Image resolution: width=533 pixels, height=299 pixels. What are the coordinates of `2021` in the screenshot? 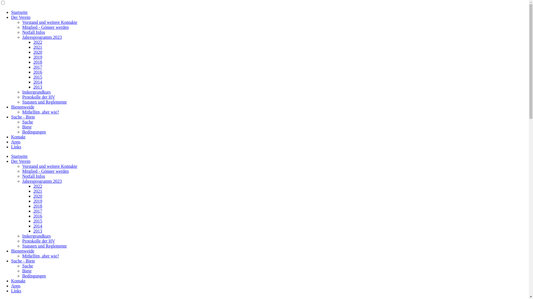 It's located at (38, 47).